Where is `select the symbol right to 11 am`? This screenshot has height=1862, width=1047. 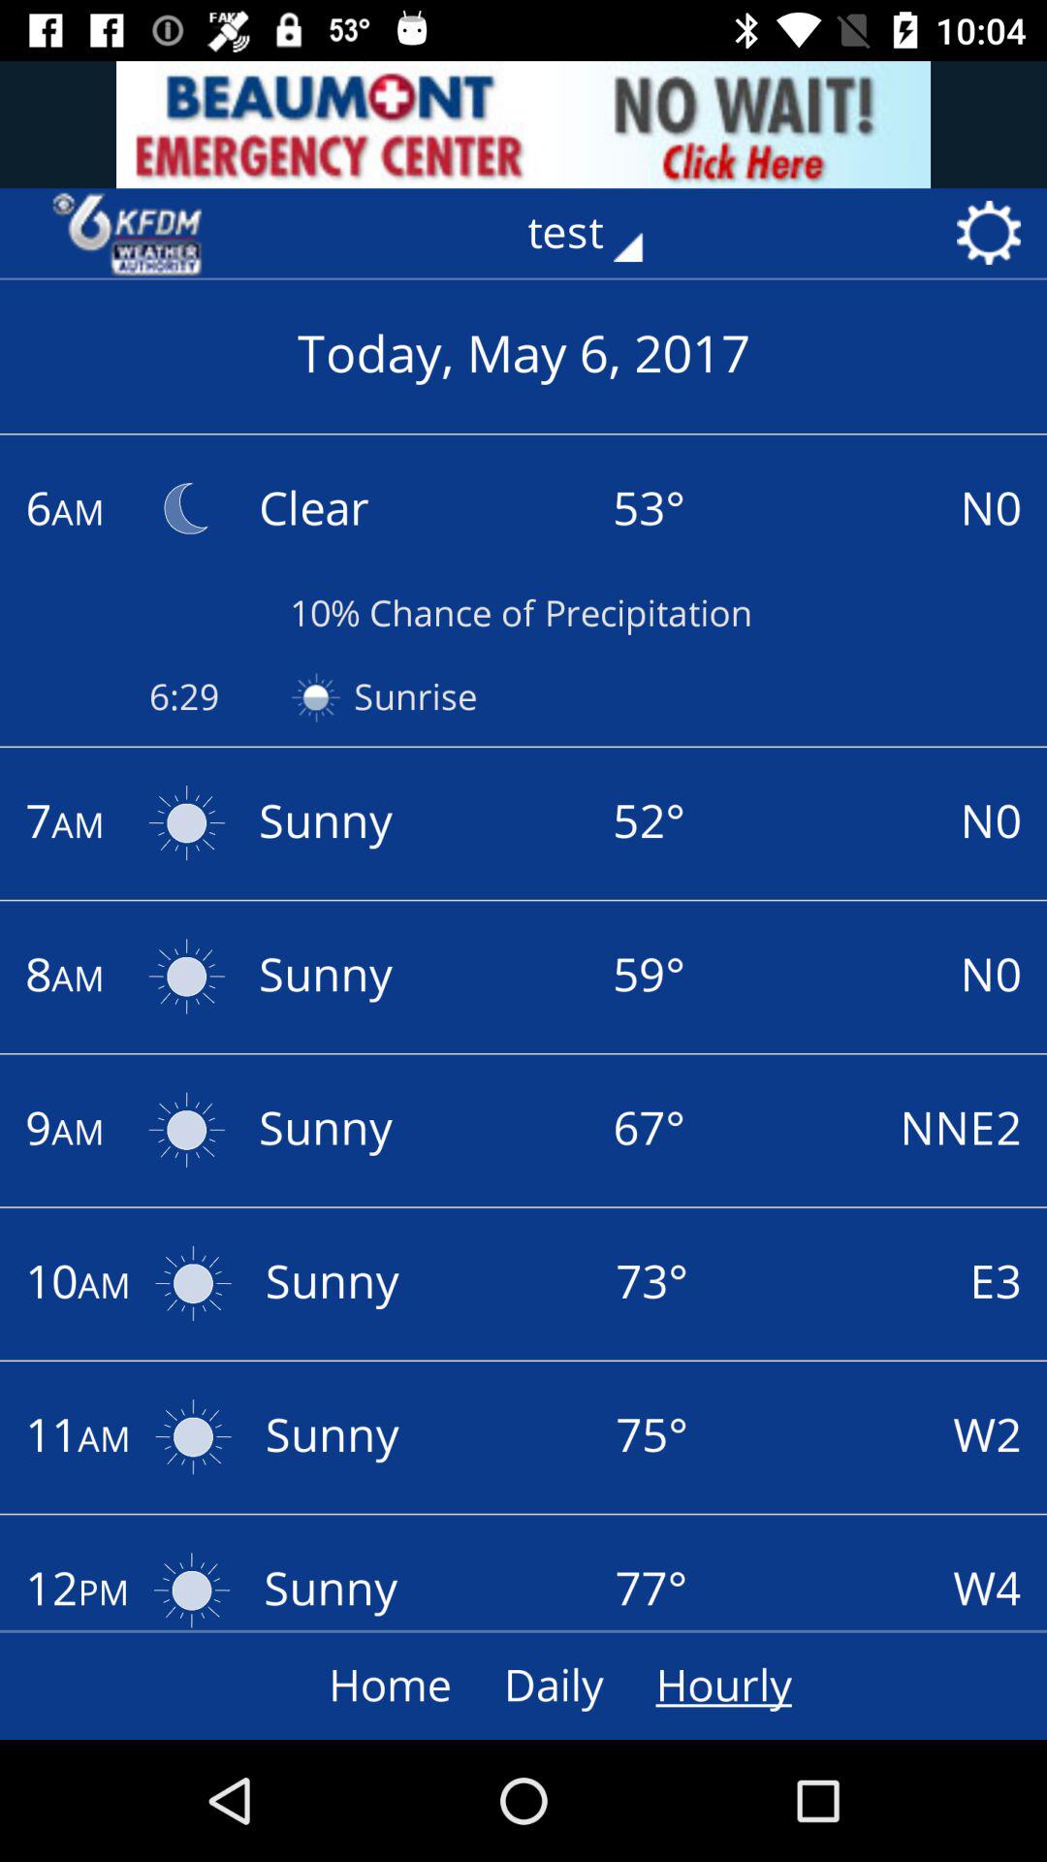
select the symbol right to 11 am is located at coordinates (193, 1436).